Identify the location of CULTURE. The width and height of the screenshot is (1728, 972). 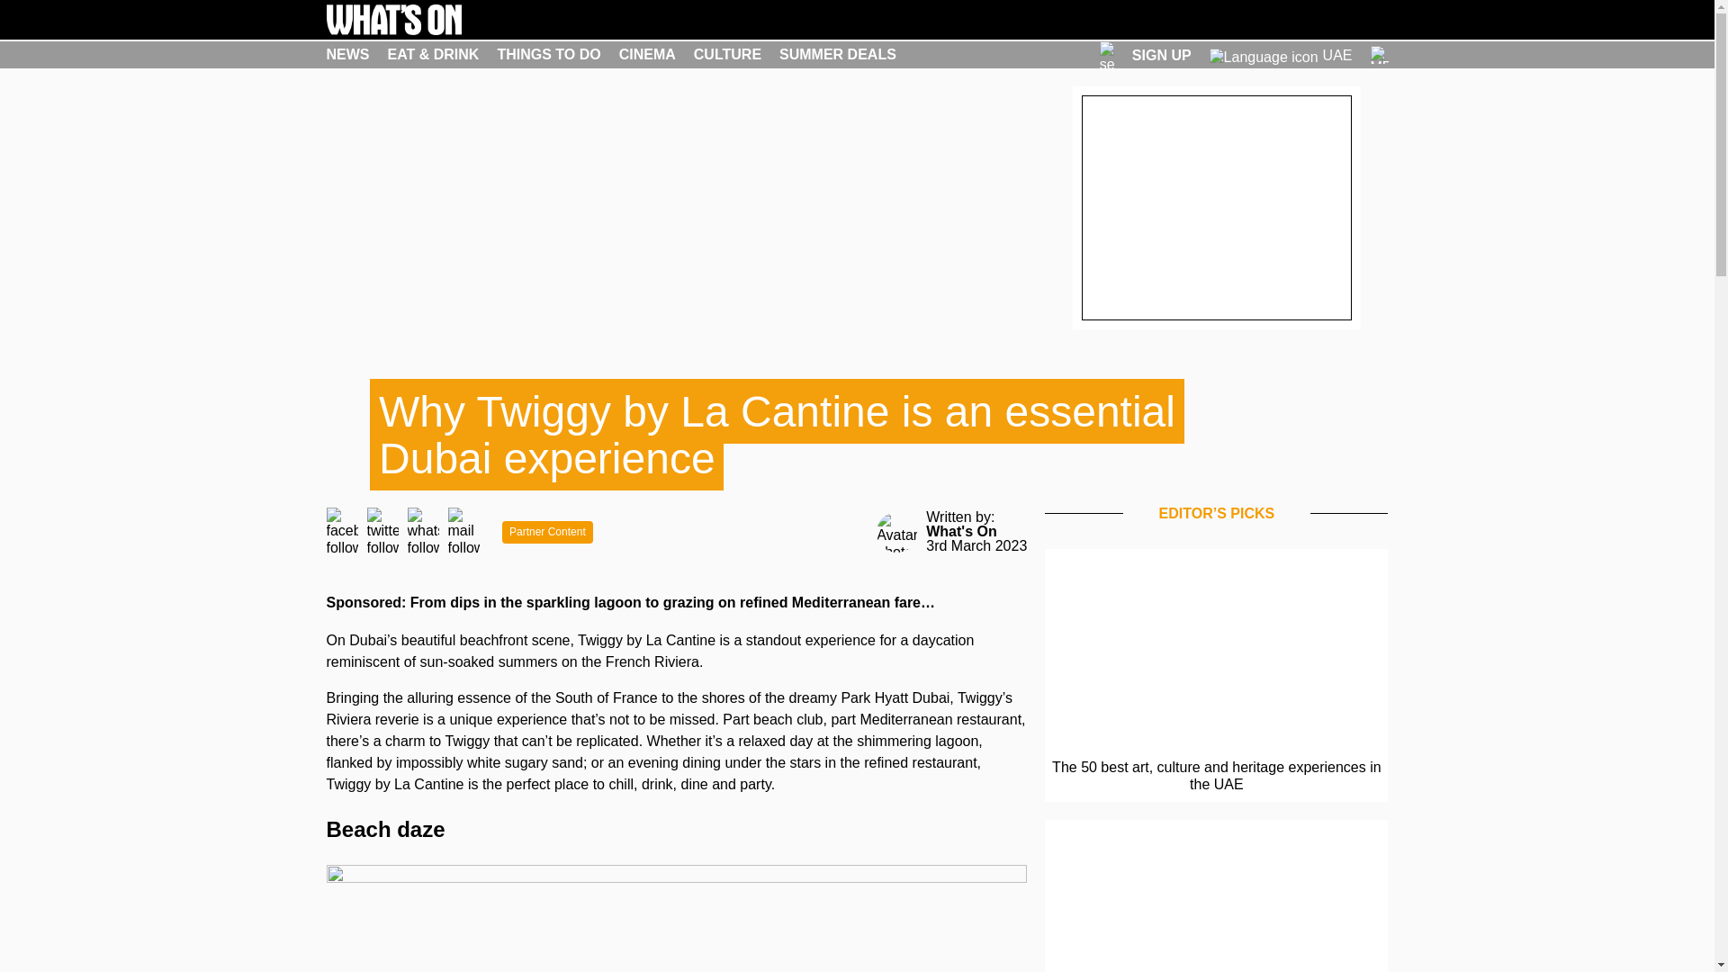
(727, 54).